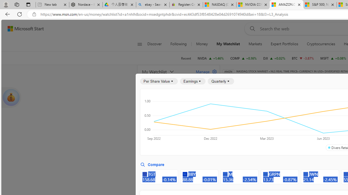 This screenshot has height=195, width=348. Describe the element at coordinates (236, 106) in the screenshot. I see `Key Ratios` at that location.